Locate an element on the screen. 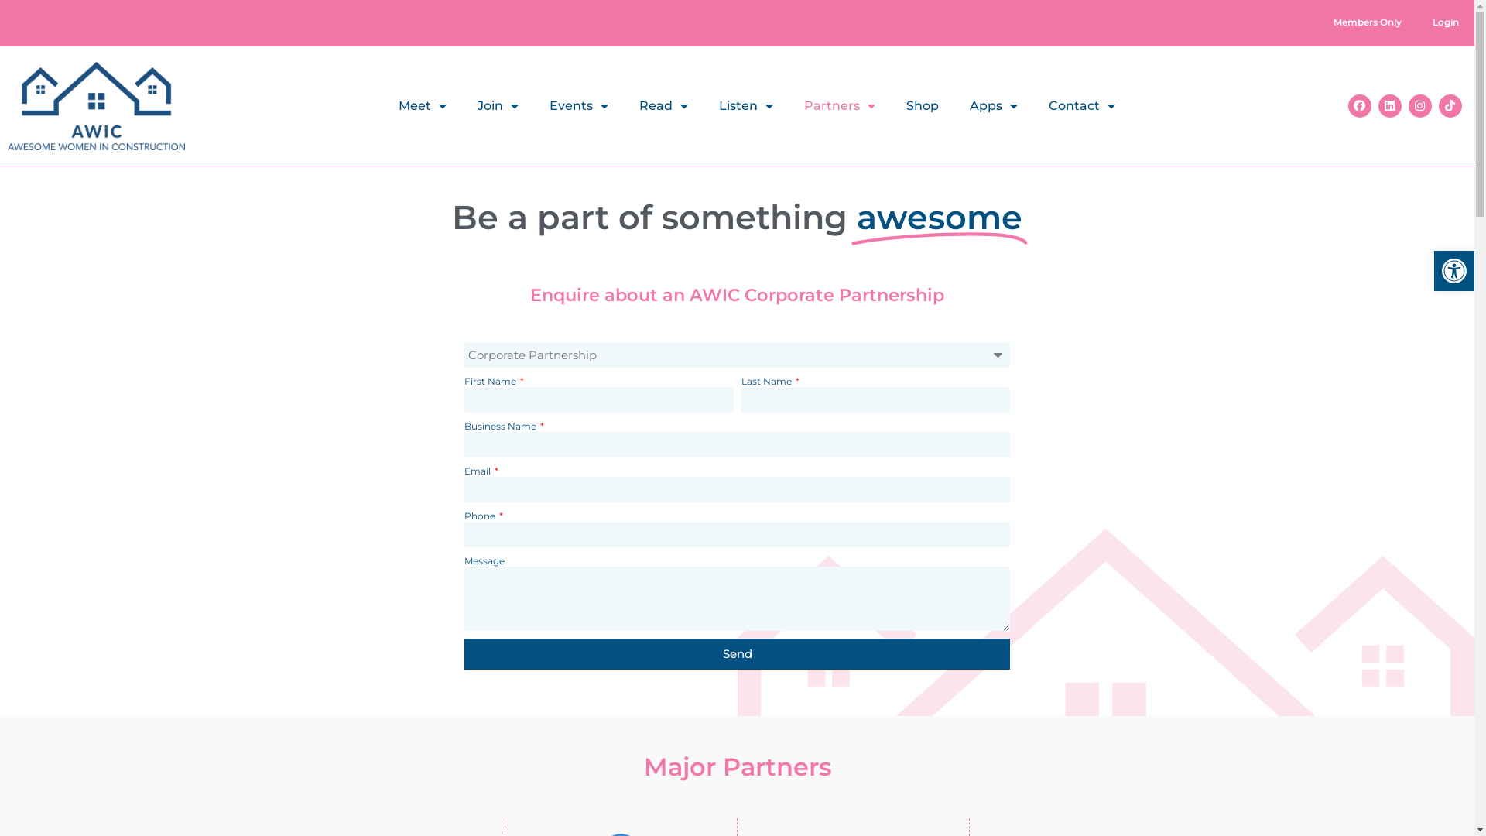 Image resolution: width=1486 pixels, height=836 pixels. Contact is located at coordinates (1082, 106).